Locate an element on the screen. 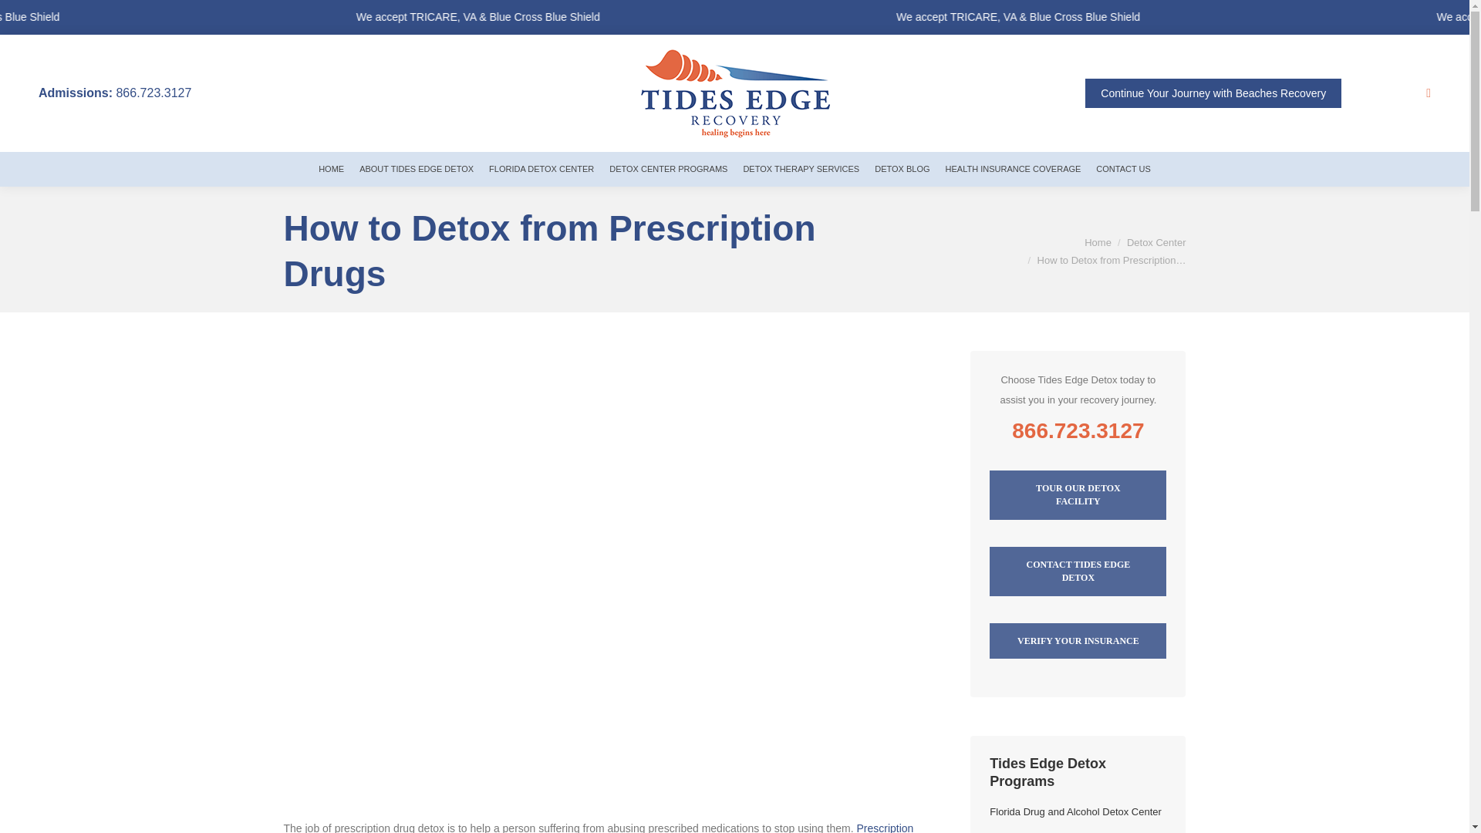 This screenshot has width=1481, height=833. FLORIDA DETOX CENTER is located at coordinates (541, 168).